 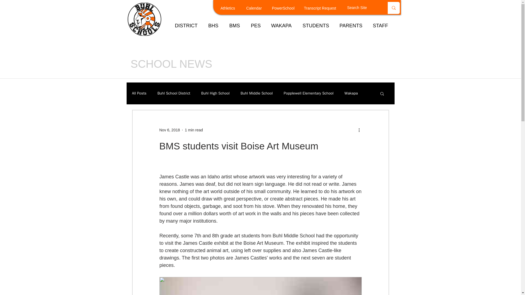 I want to click on 1 min read, so click(x=194, y=130).